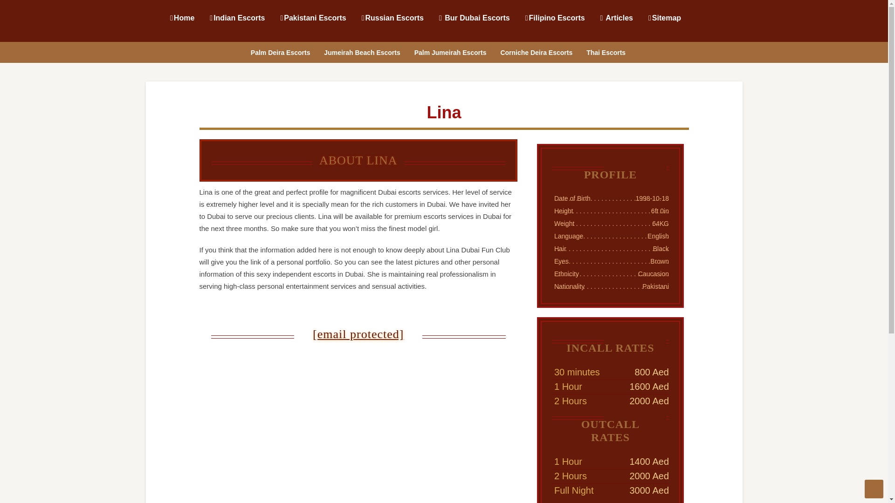 Image resolution: width=895 pixels, height=503 pixels. I want to click on Indian Escorts, so click(237, 17).